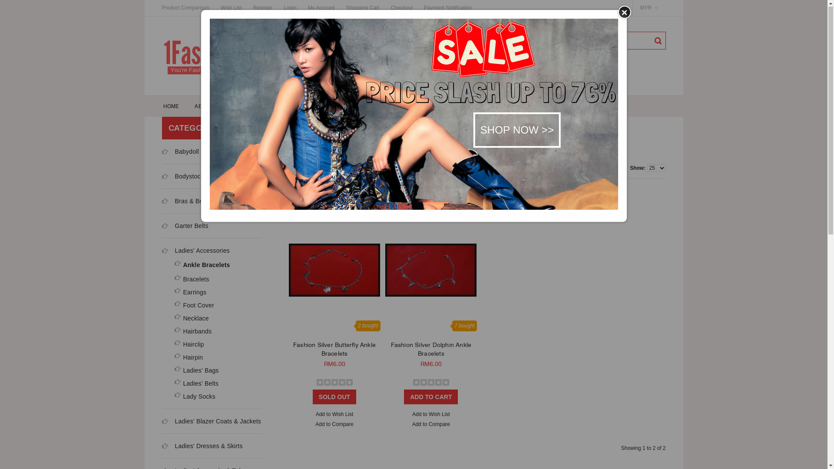 This screenshot has width=834, height=469. Describe the element at coordinates (363, 8) in the screenshot. I see `Shopping Cart` at that location.